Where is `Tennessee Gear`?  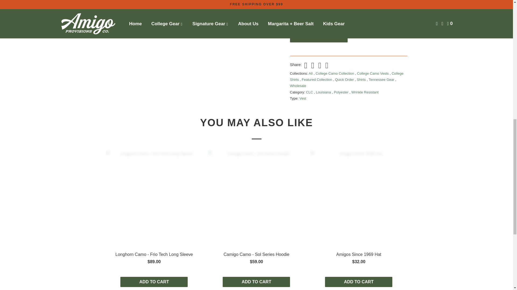
Tennessee Gear is located at coordinates (382, 79).